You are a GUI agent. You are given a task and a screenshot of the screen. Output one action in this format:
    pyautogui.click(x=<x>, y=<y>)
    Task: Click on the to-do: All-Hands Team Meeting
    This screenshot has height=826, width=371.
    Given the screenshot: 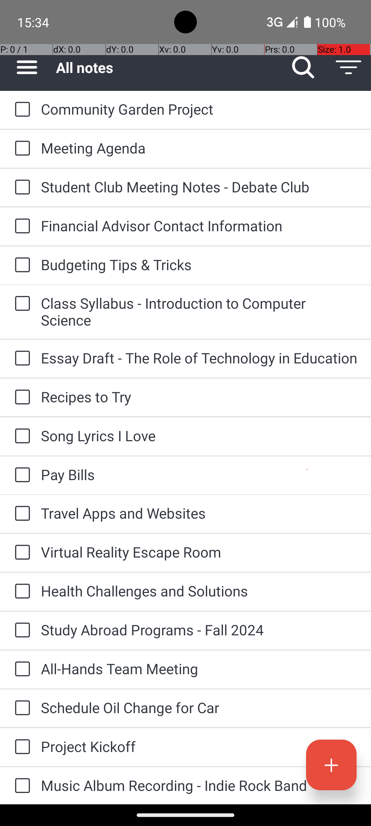 What is the action you would take?
    pyautogui.click(x=21, y=669)
    